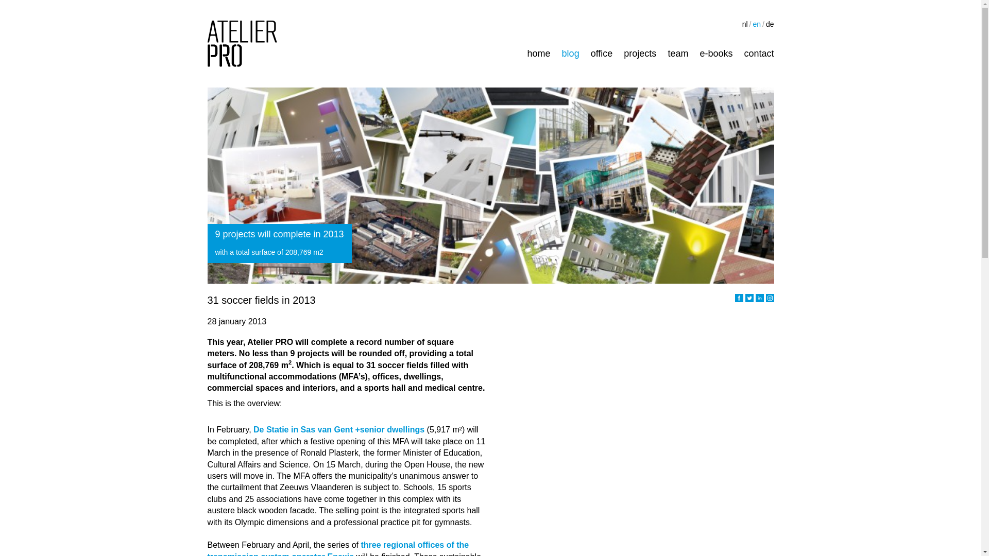 The image size is (989, 556). What do you see at coordinates (739, 298) in the screenshot?
I see `1` at bounding box center [739, 298].